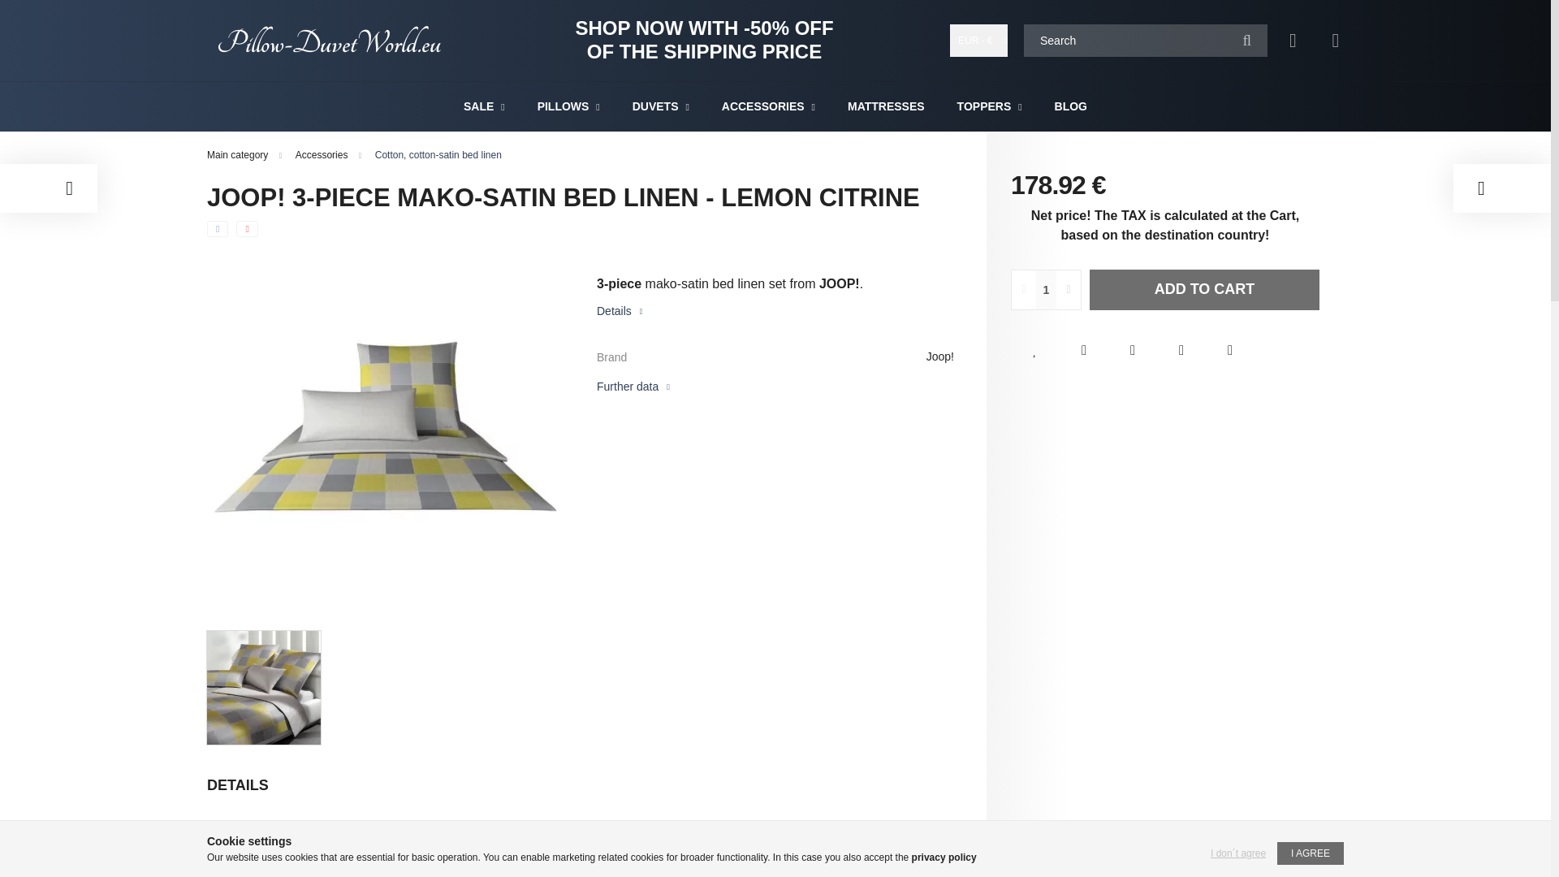 The width and height of the screenshot is (1559, 877). Describe the element at coordinates (658, 106) in the screenshot. I see `DUVETS` at that location.